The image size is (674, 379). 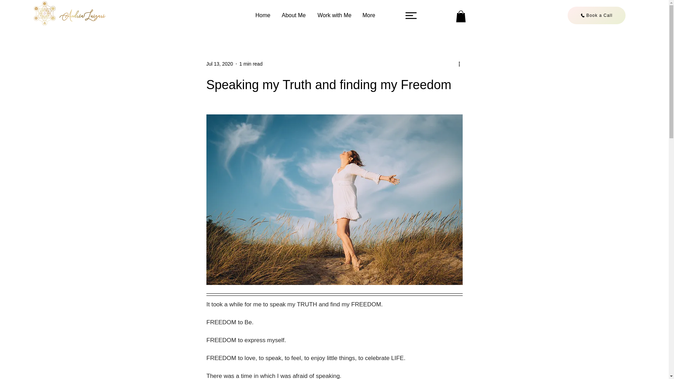 I want to click on Jul 13, 2020, so click(x=220, y=64).